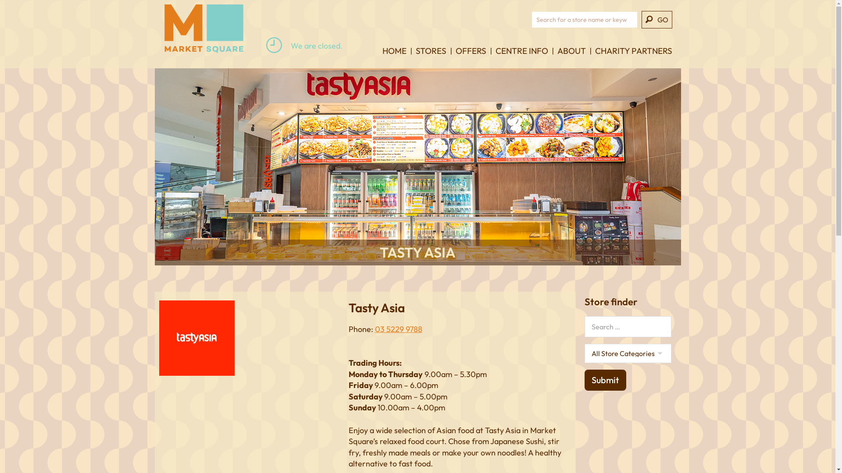 The height and width of the screenshot is (473, 842). What do you see at coordinates (471, 57) in the screenshot?
I see `OFFERS` at bounding box center [471, 57].